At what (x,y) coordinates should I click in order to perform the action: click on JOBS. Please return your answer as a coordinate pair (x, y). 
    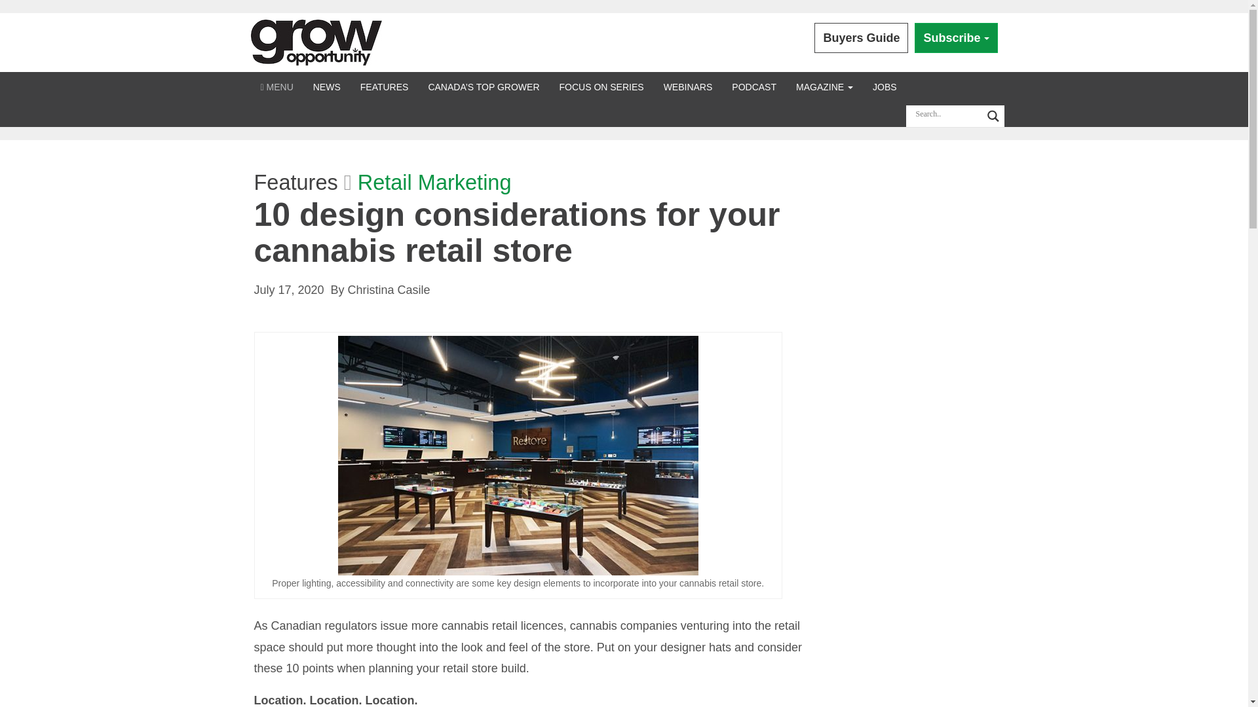
    Looking at the image, I should click on (885, 86).